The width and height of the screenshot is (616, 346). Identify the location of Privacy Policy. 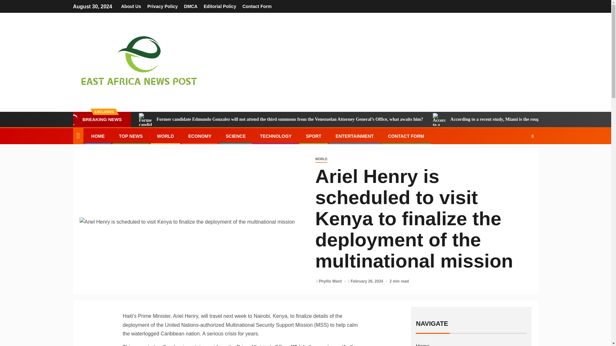
(162, 6).